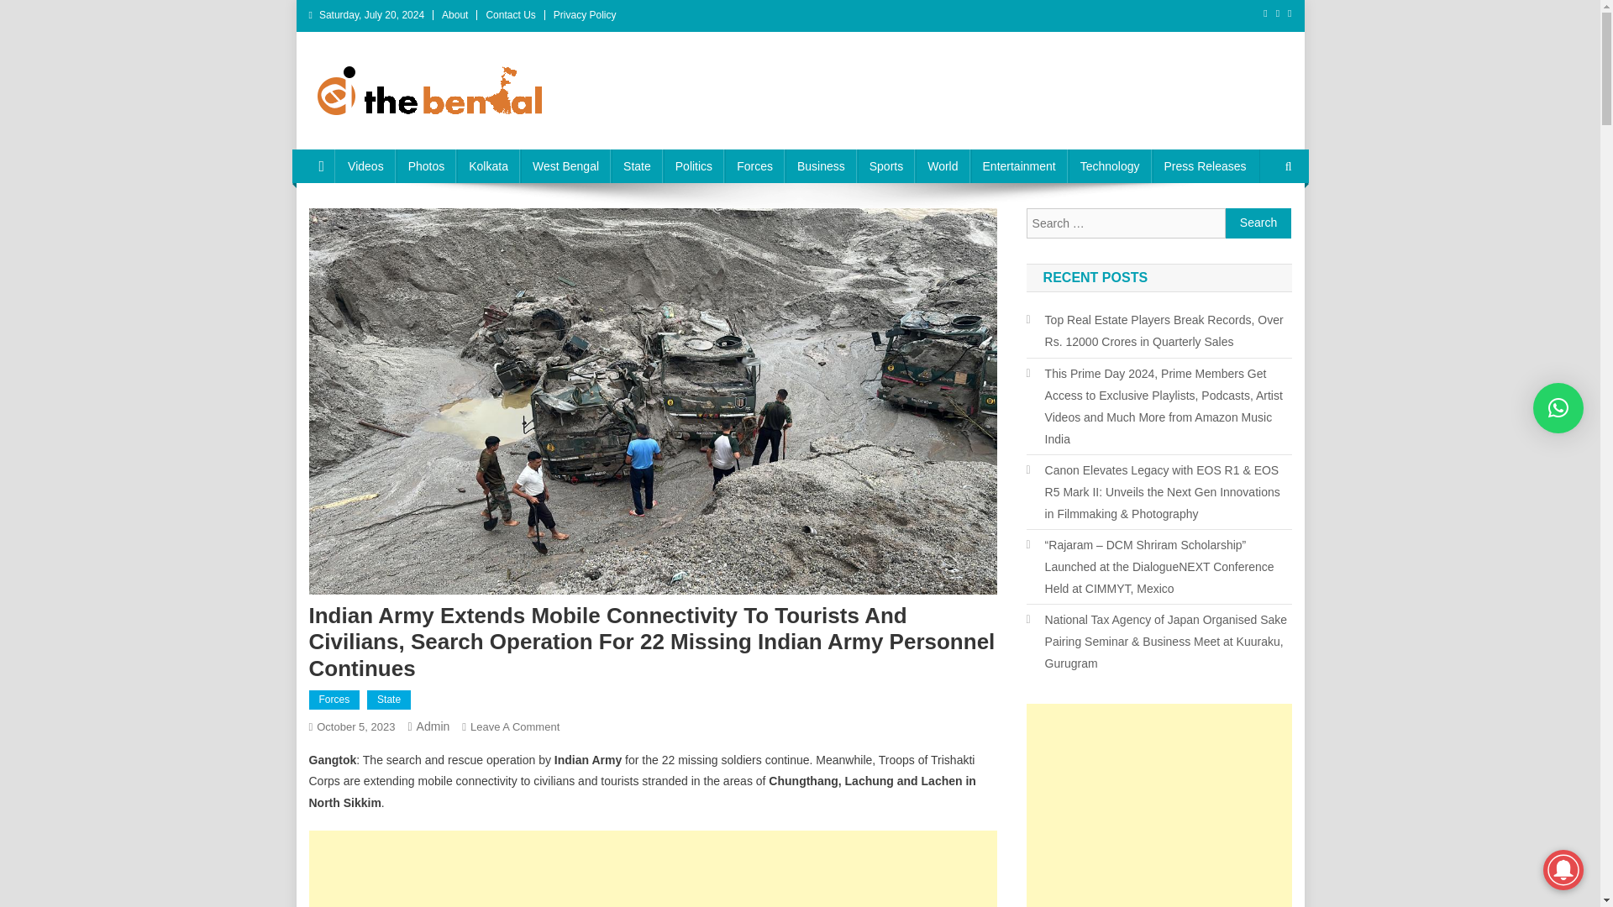  Describe the element at coordinates (1018, 166) in the screenshot. I see `Entertainment` at that location.